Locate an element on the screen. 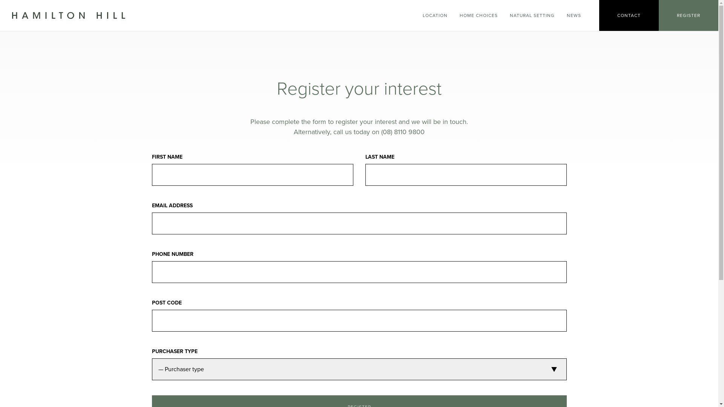 The image size is (724, 407). HOME CHOICES is located at coordinates (479, 15).